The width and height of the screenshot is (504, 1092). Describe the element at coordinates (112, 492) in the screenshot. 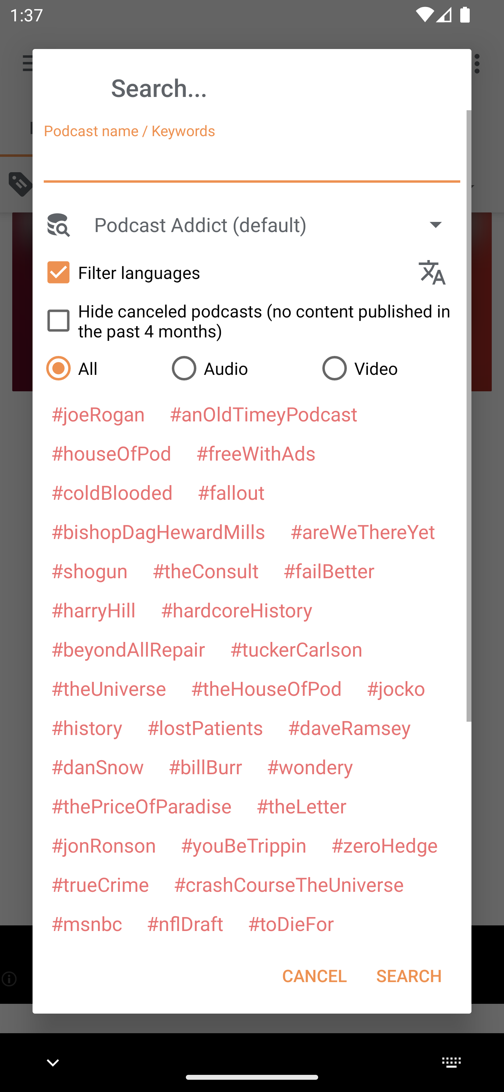

I see `#coldBlooded` at that location.